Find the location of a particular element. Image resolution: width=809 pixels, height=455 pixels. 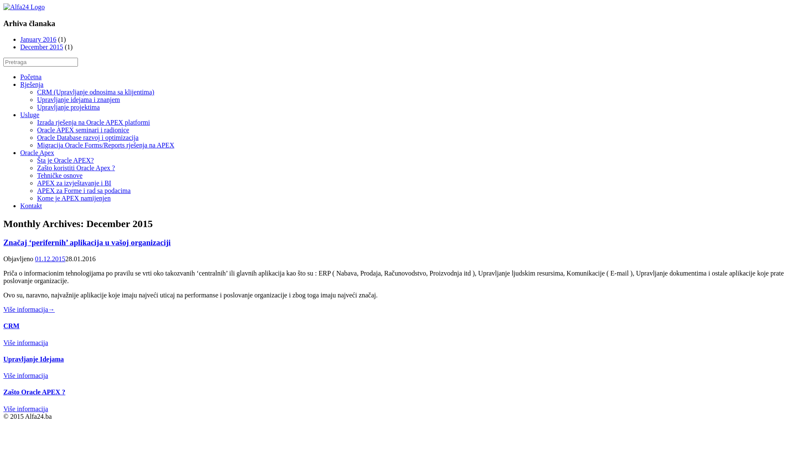

Kome je APEX namijenjen is located at coordinates (74, 198).